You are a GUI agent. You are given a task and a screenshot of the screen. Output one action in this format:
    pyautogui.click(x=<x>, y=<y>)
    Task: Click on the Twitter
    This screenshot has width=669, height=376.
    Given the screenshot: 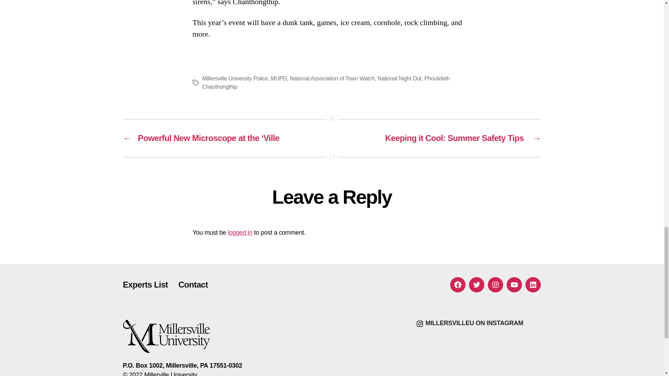 What is the action you would take?
    pyautogui.click(x=477, y=285)
    